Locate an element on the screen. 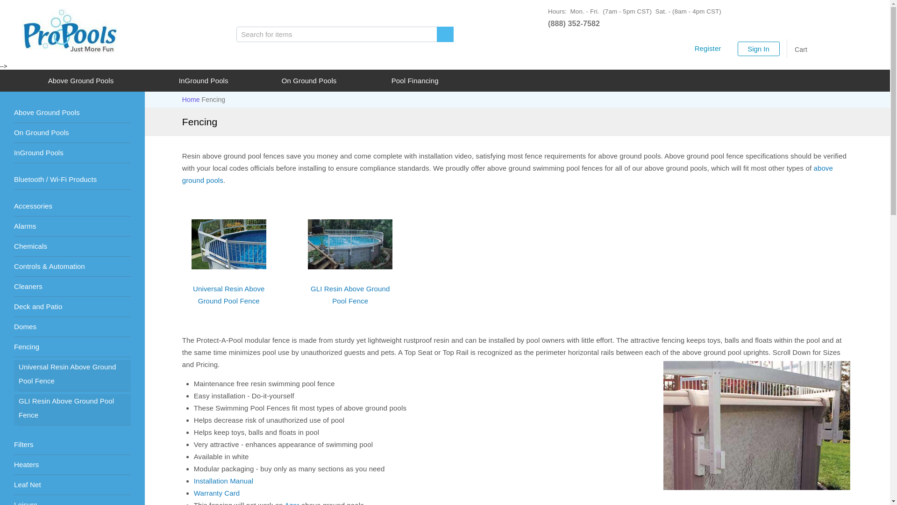  Above Ground Pool Fence Installation Instructions is located at coordinates (223, 481).